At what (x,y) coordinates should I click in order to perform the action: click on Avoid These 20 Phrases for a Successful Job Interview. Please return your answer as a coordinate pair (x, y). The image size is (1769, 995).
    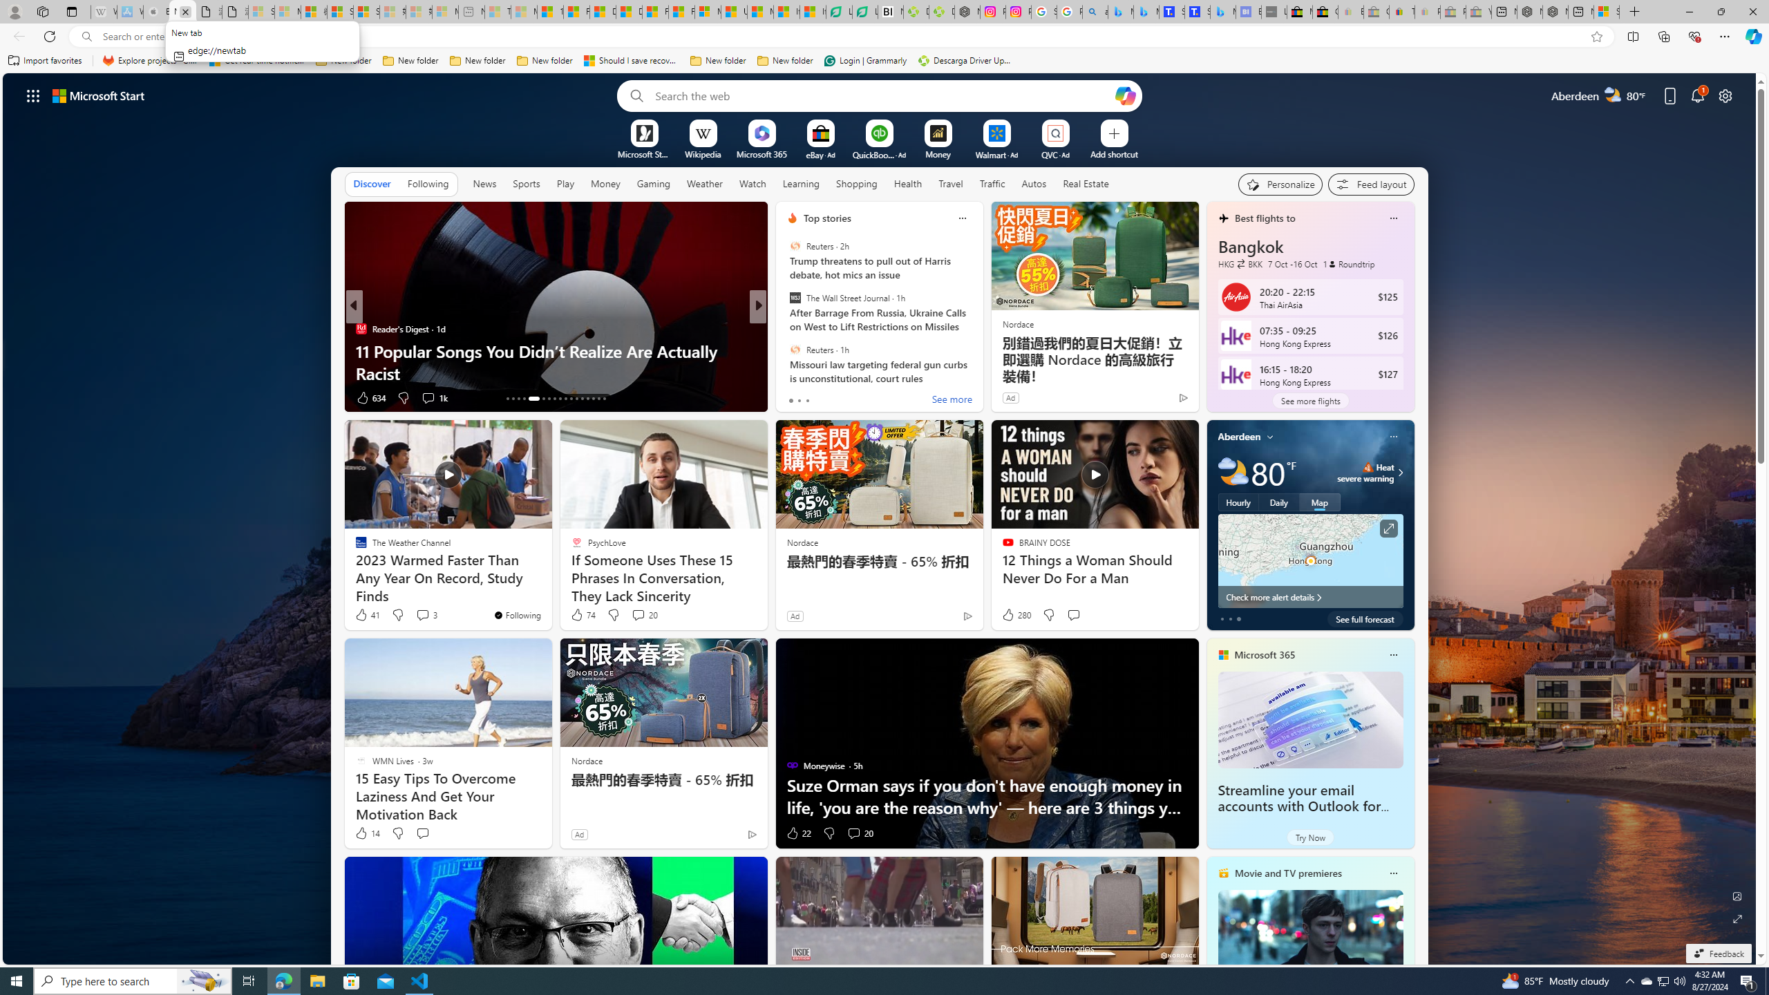
    Looking at the image, I should click on (981, 362).